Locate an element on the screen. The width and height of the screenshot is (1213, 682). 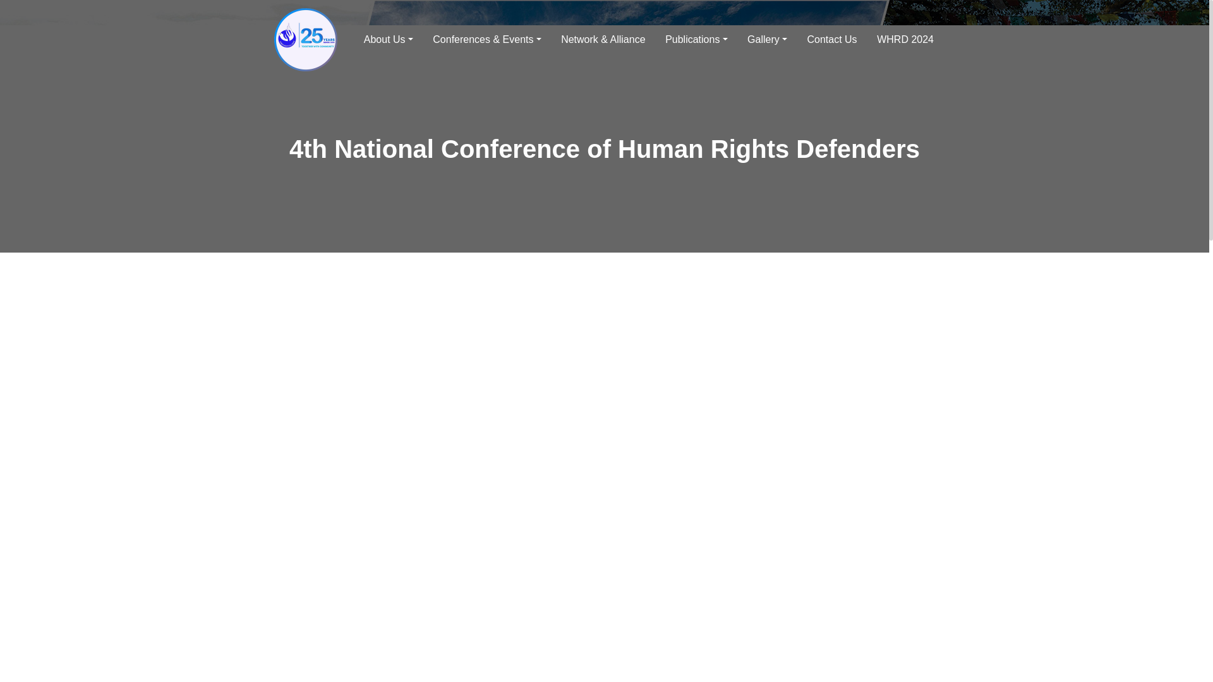
Publications is located at coordinates (696, 40).